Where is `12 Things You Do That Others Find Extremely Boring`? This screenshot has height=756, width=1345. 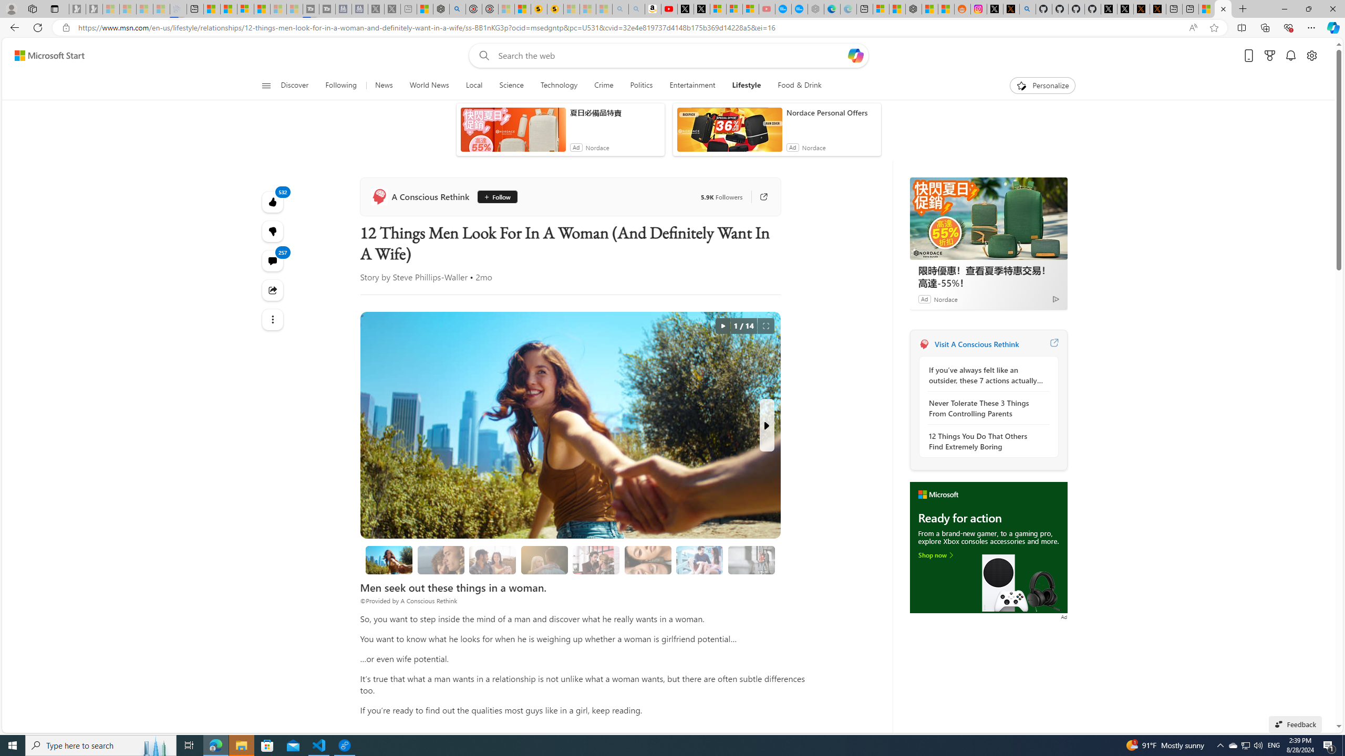
12 Things You Do That Others Find Extremely Boring is located at coordinates (986, 441).